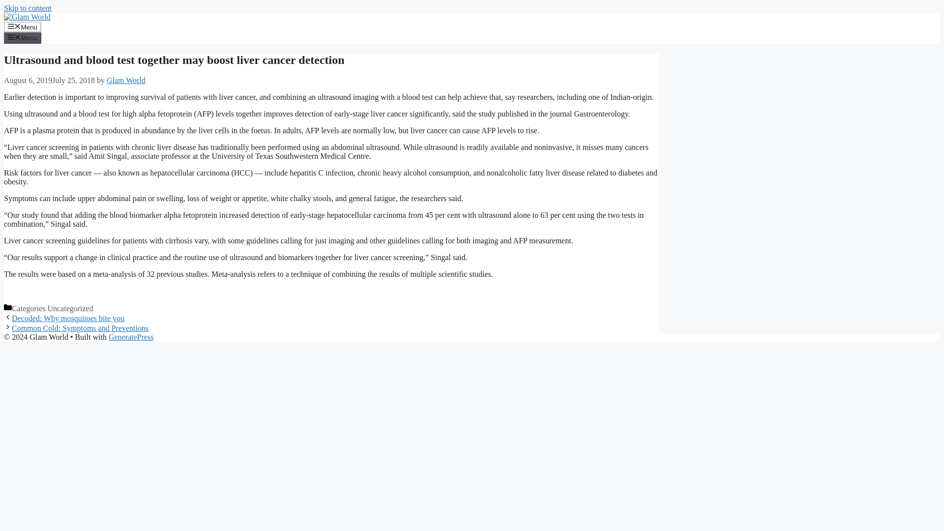 Image resolution: width=944 pixels, height=531 pixels. Describe the element at coordinates (126, 80) in the screenshot. I see `View all posts by Glam World` at that location.